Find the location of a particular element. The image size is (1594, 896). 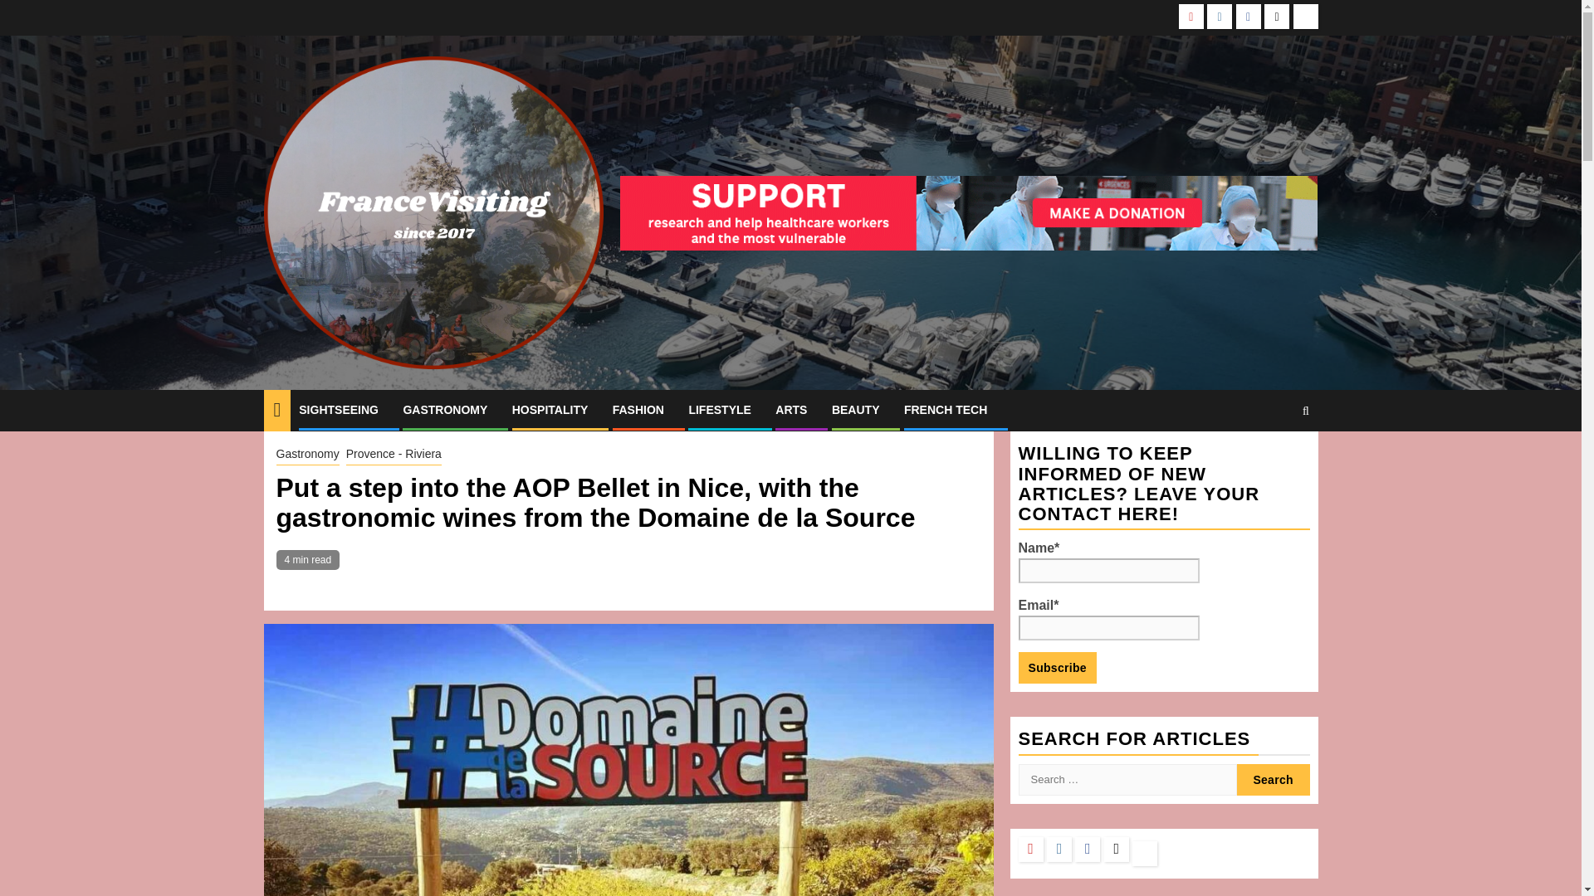

LIFESTYLE is located at coordinates (719, 410).